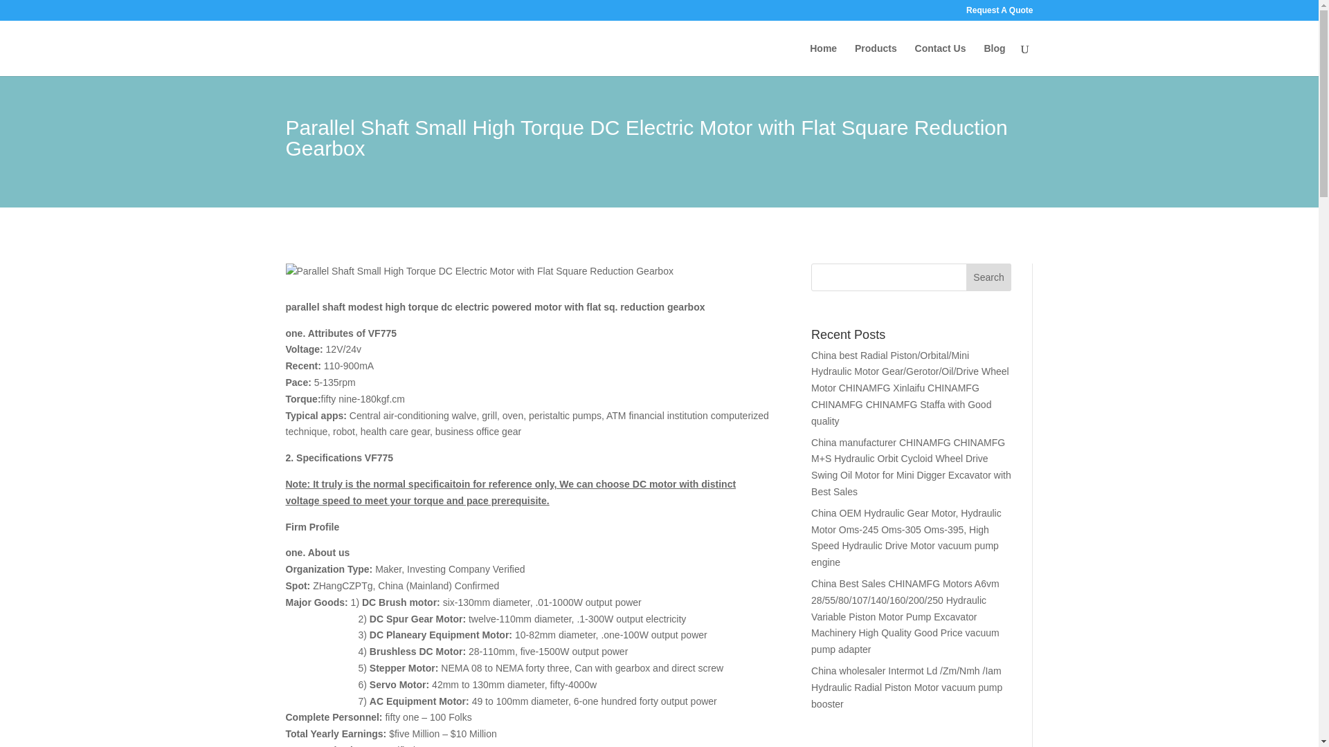 Image resolution: width=1329 pixels, height=747 pixels. Describe the element at coordinates (999, 13) in the screenshot. I see `Request A Quote` at that location.